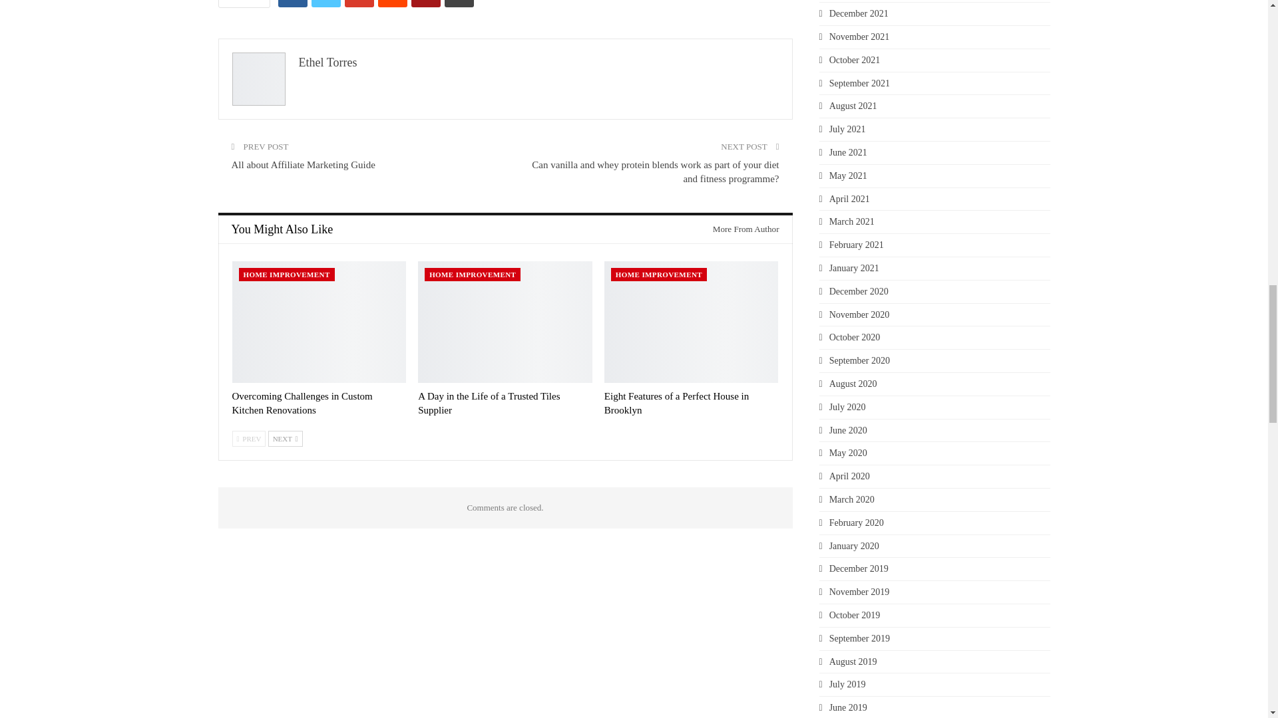  What do you see at coordinates (286, 439) in the screenshot?
I see `Next` at bounding box center [286, 439].